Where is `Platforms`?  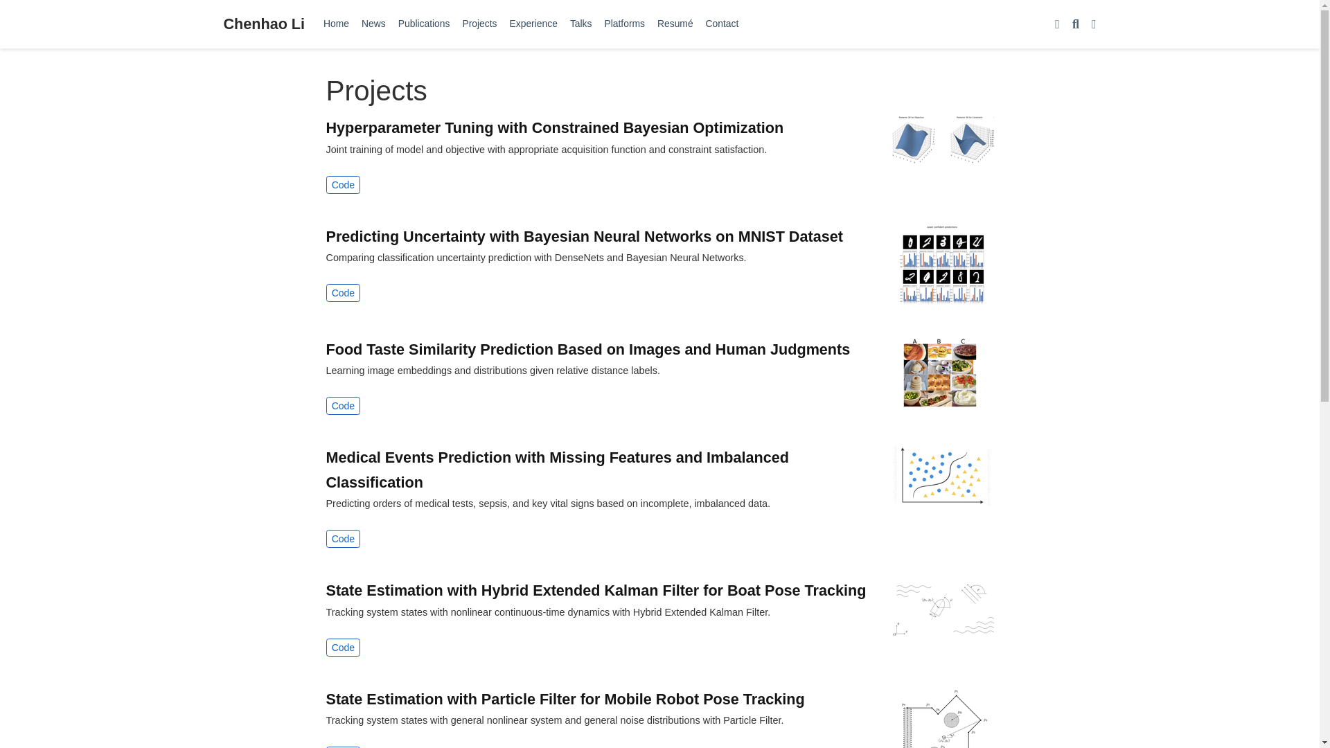
Platforms is located at coordinates (624, 24).